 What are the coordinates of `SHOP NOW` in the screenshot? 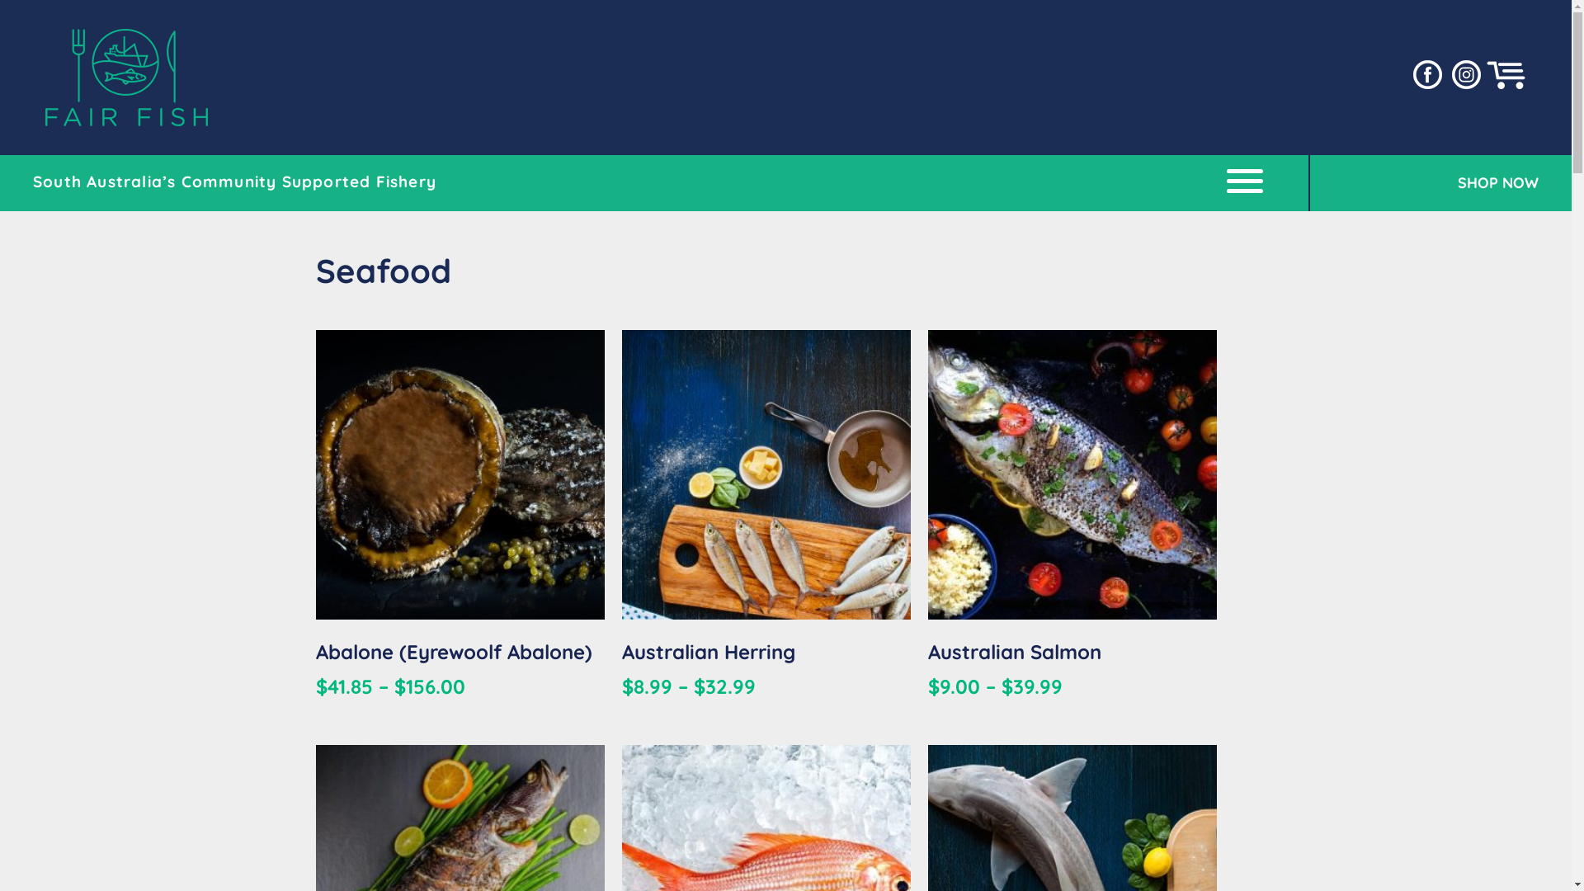 It's located at (1424, 183).